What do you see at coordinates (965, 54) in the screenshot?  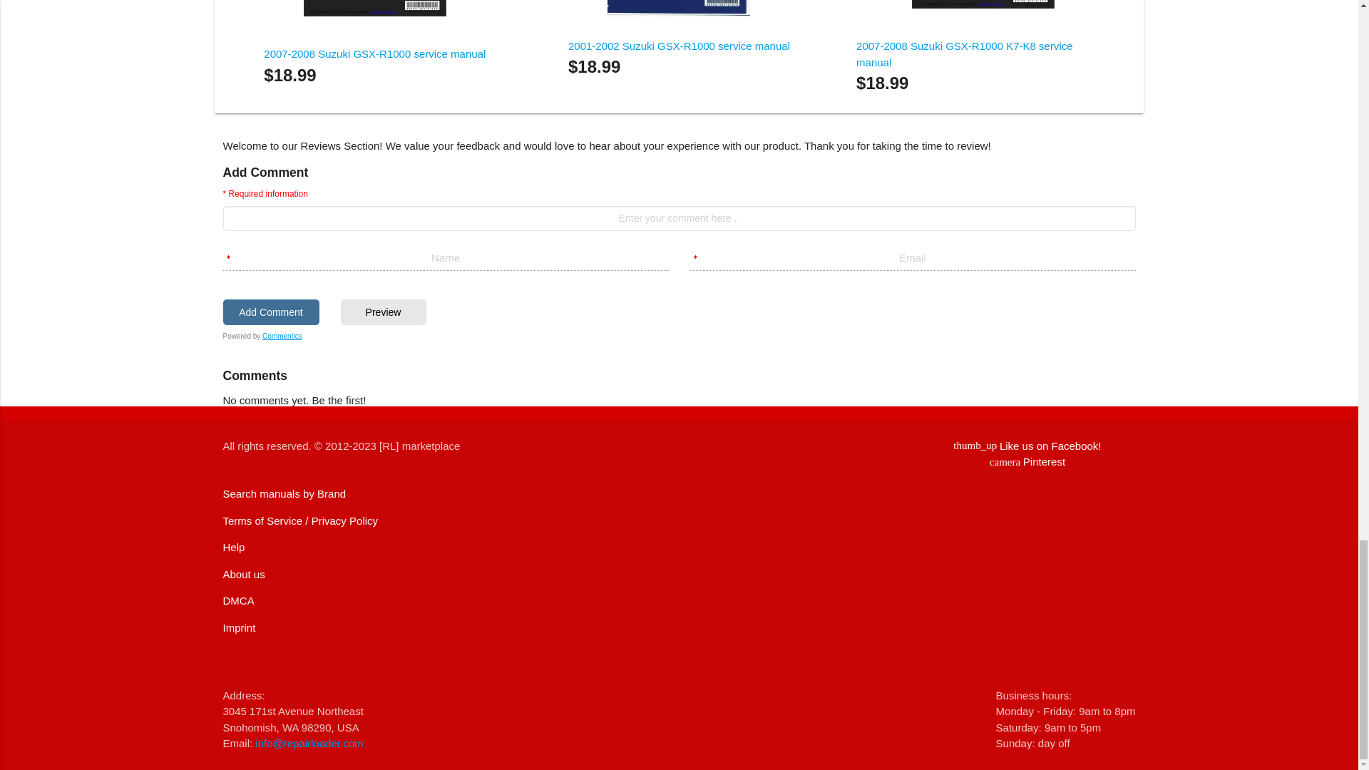 I see `2001-2002 Suzuki GSX-R1000 service manual` at bounding box center [965, 54].